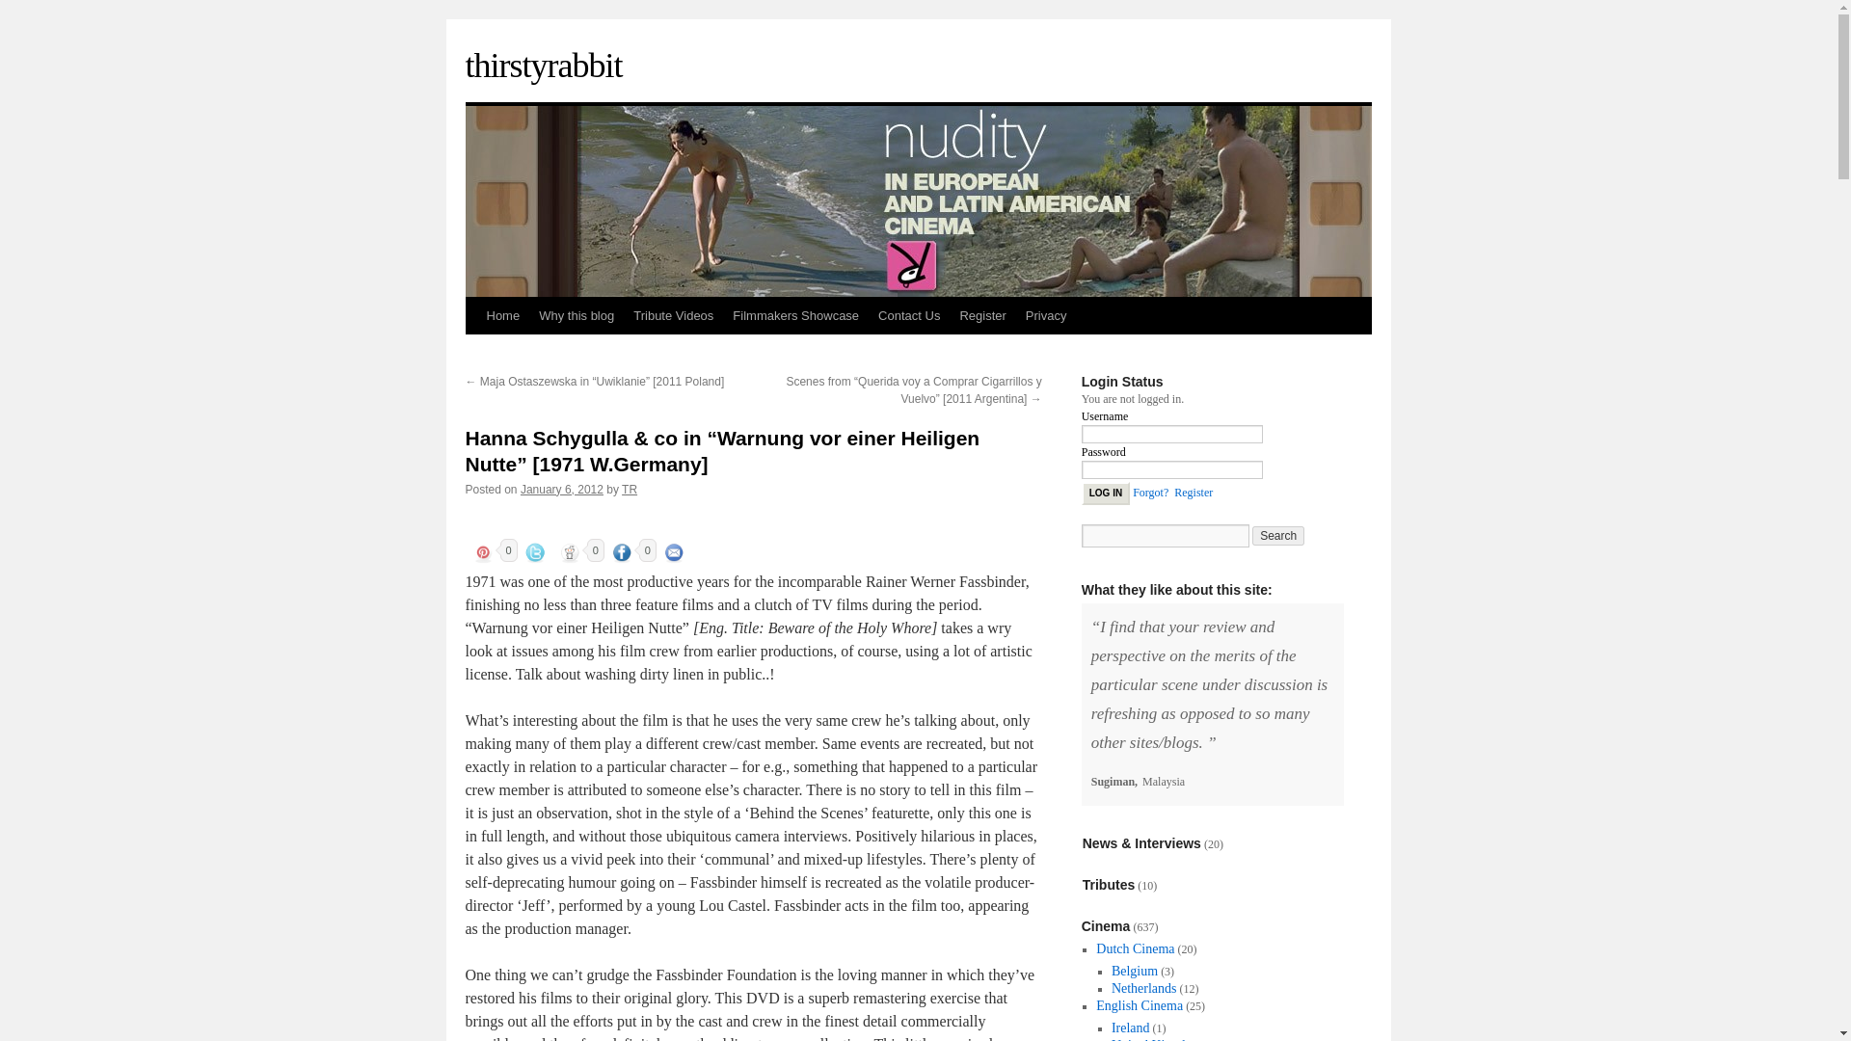 The height and width of the screenshot is (1041, 1851). I want to click on a showcase of independent filmmakers by thirstyrabbit, so click(795, 315).